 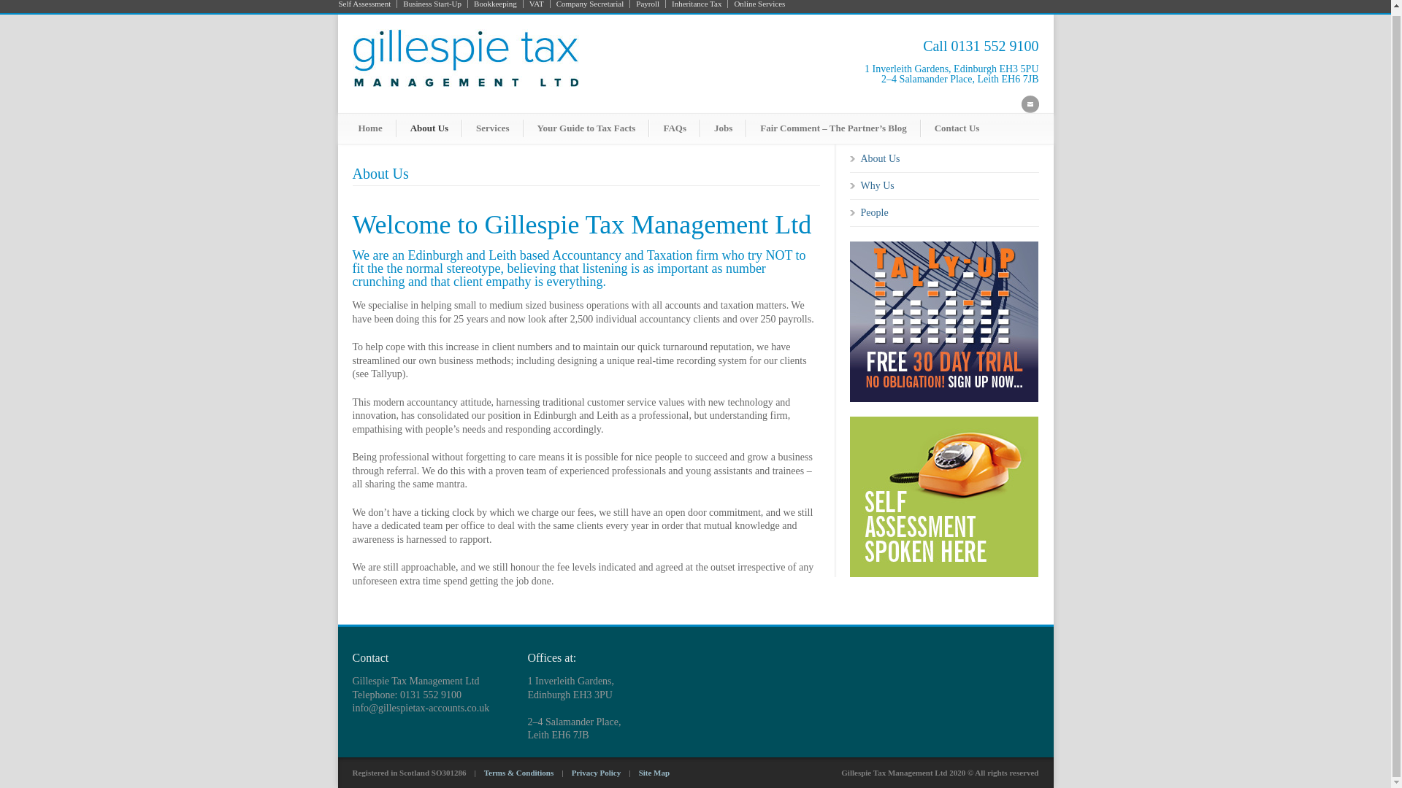 I want to click on Home, so click(x=369, y=128).